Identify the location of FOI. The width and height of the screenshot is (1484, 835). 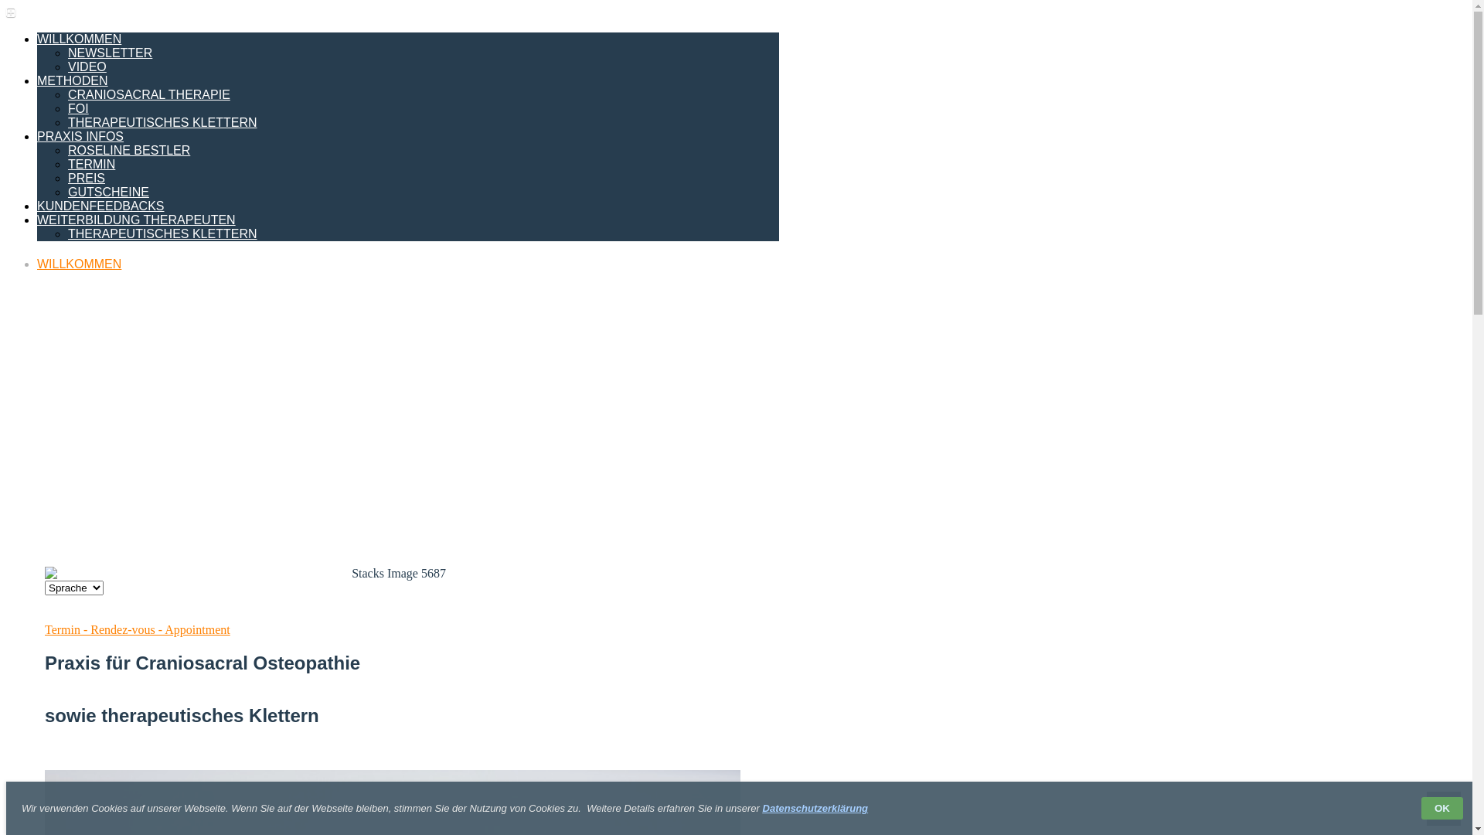
(79, 108).